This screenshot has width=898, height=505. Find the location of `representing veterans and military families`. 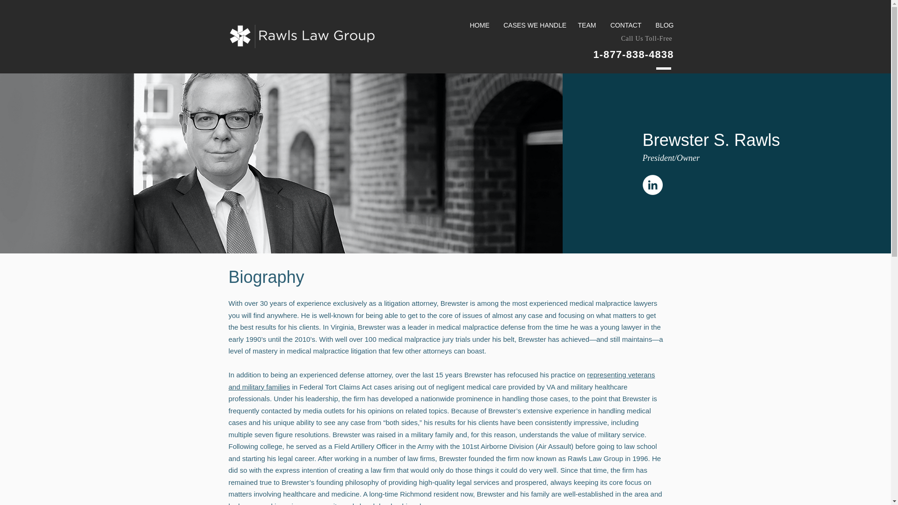

representing veterans and military families is located at coordinates (441, 381).